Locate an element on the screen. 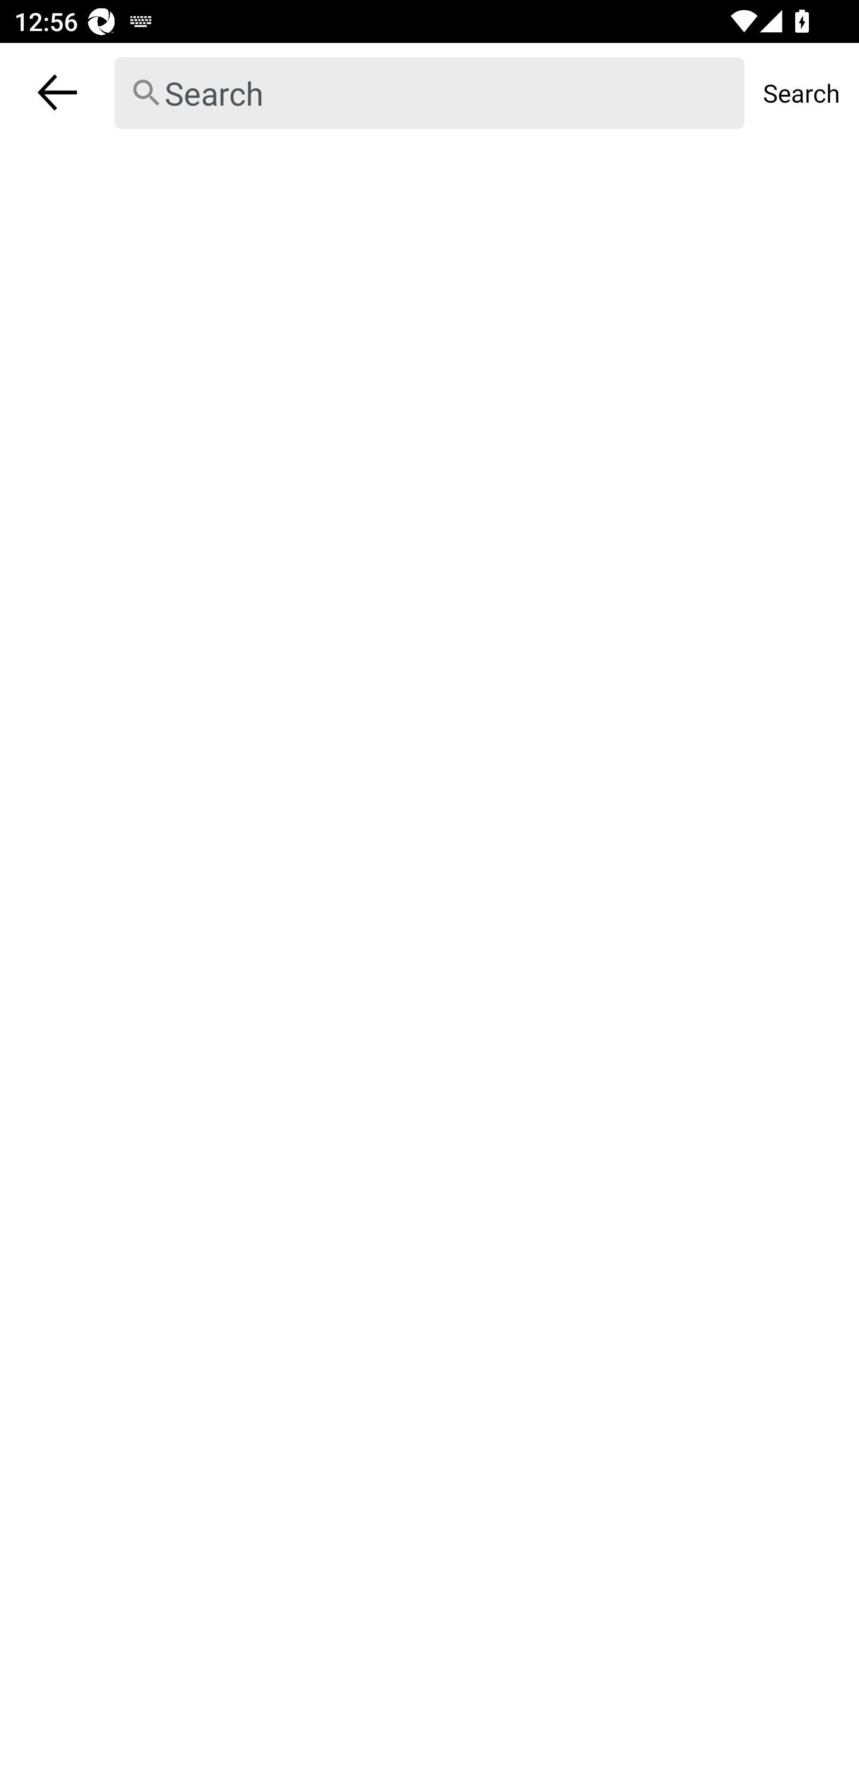  search Search is located at coordinates (429, 92).